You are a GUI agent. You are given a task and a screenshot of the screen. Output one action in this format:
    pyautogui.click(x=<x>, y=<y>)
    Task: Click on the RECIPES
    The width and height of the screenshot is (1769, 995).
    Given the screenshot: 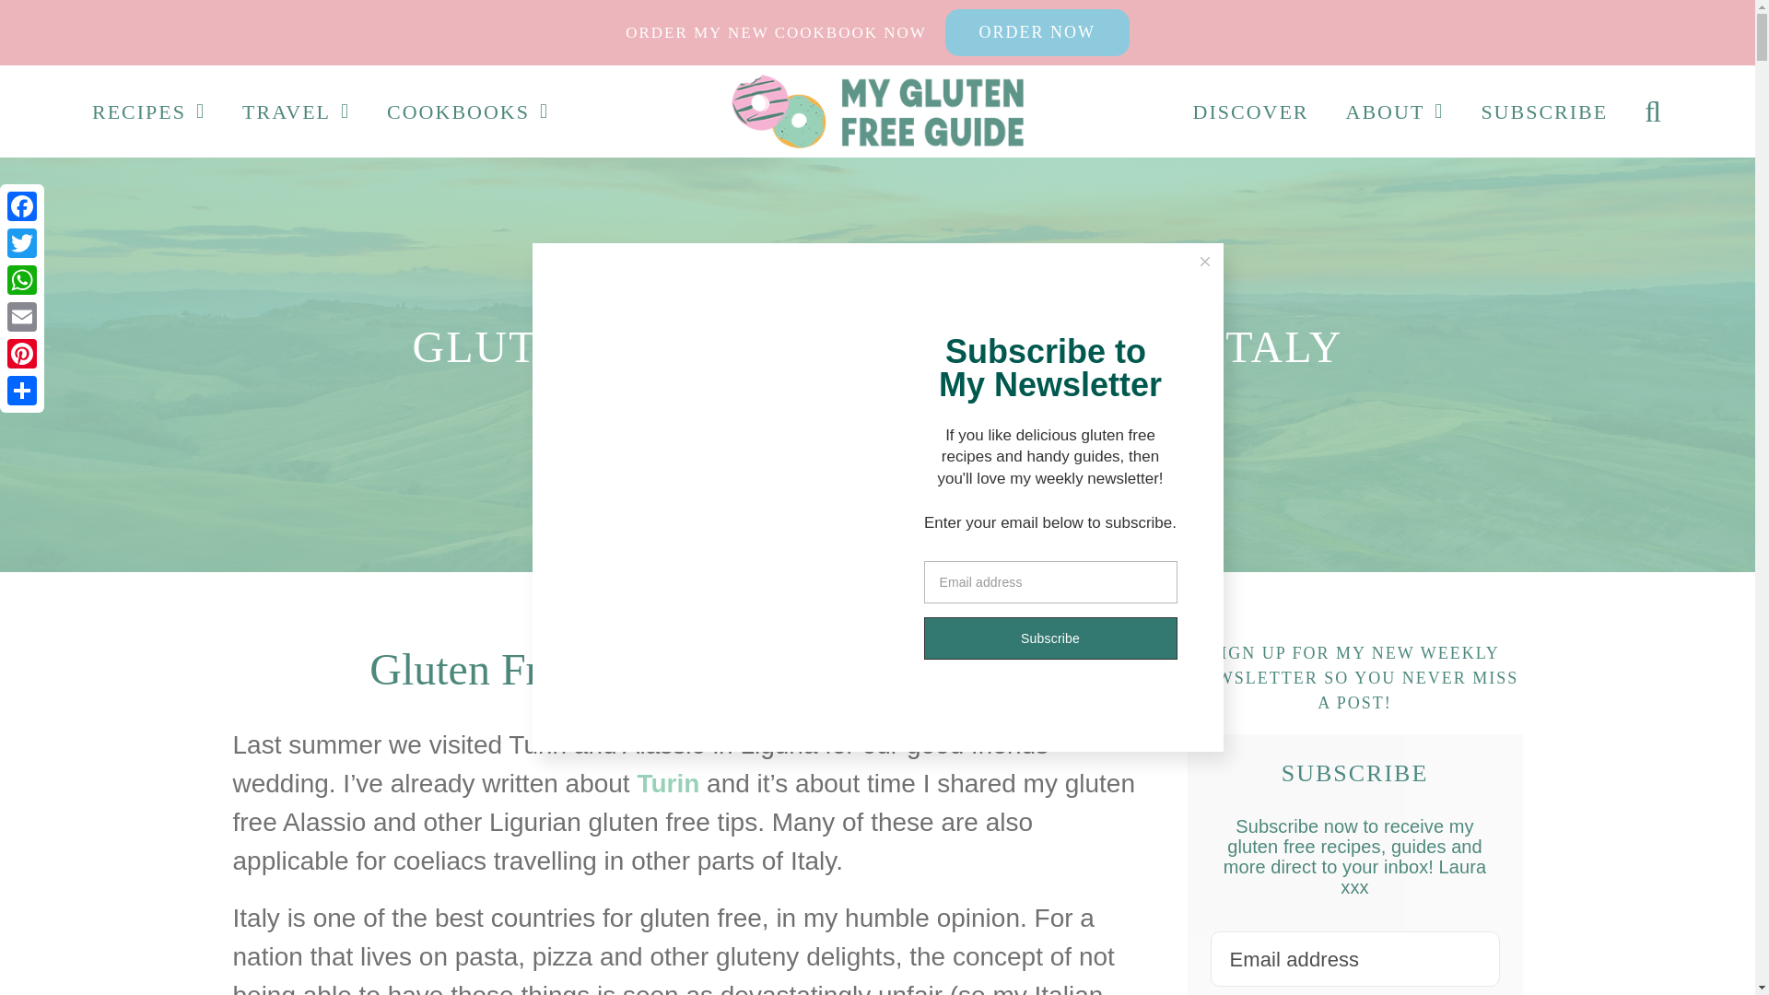 What is the action you would take?
    pyautogui.click(x=147, y=111)
    